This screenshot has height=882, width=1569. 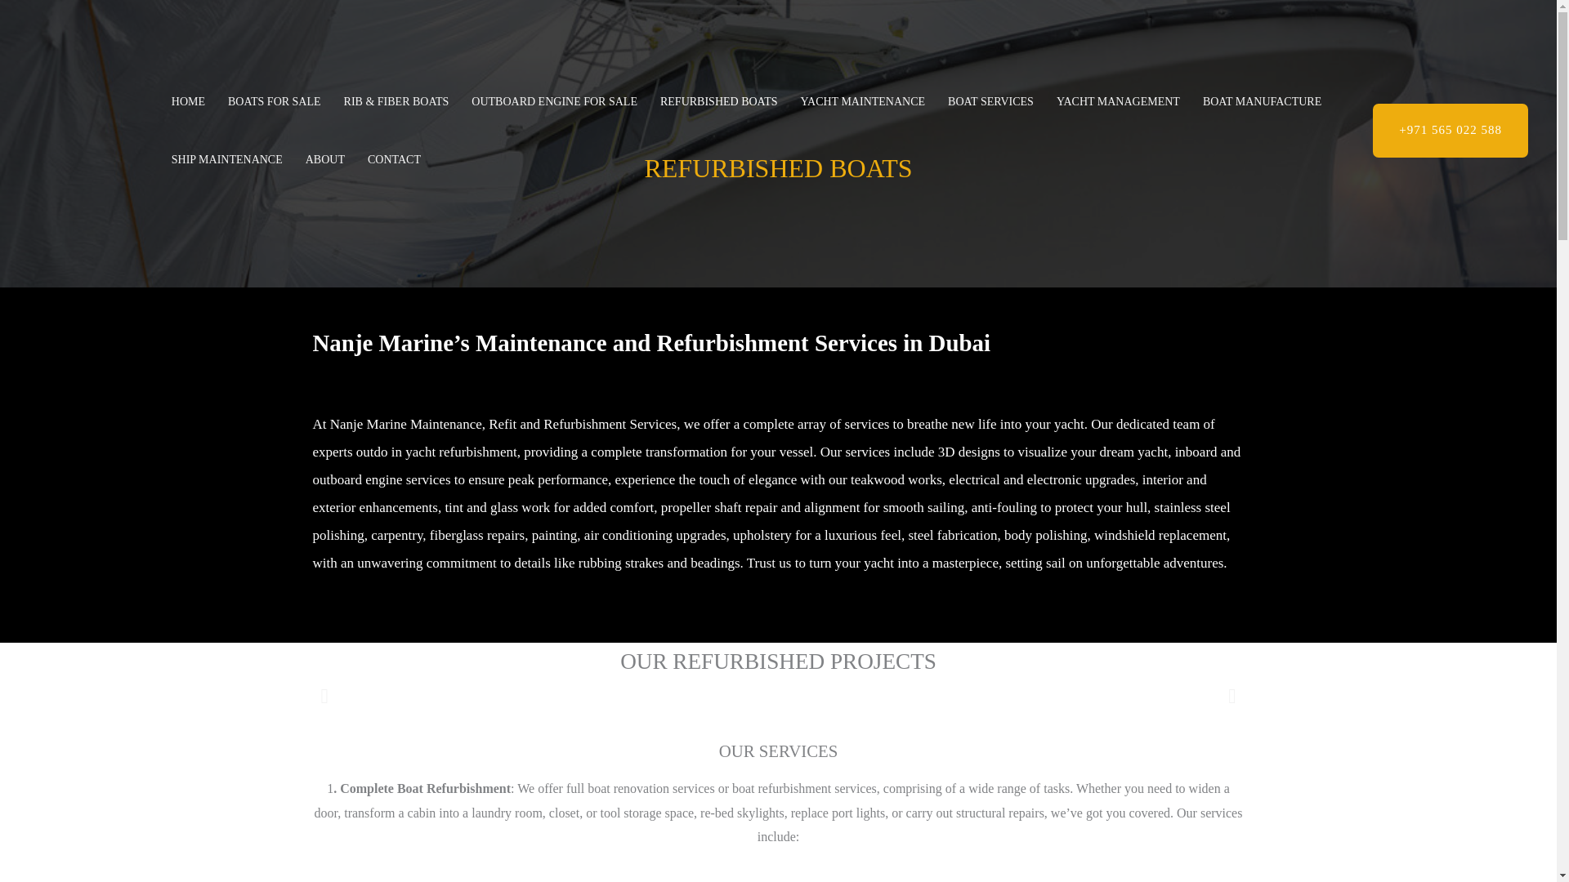 I want to click on HOME, so click(x=188, y=101).